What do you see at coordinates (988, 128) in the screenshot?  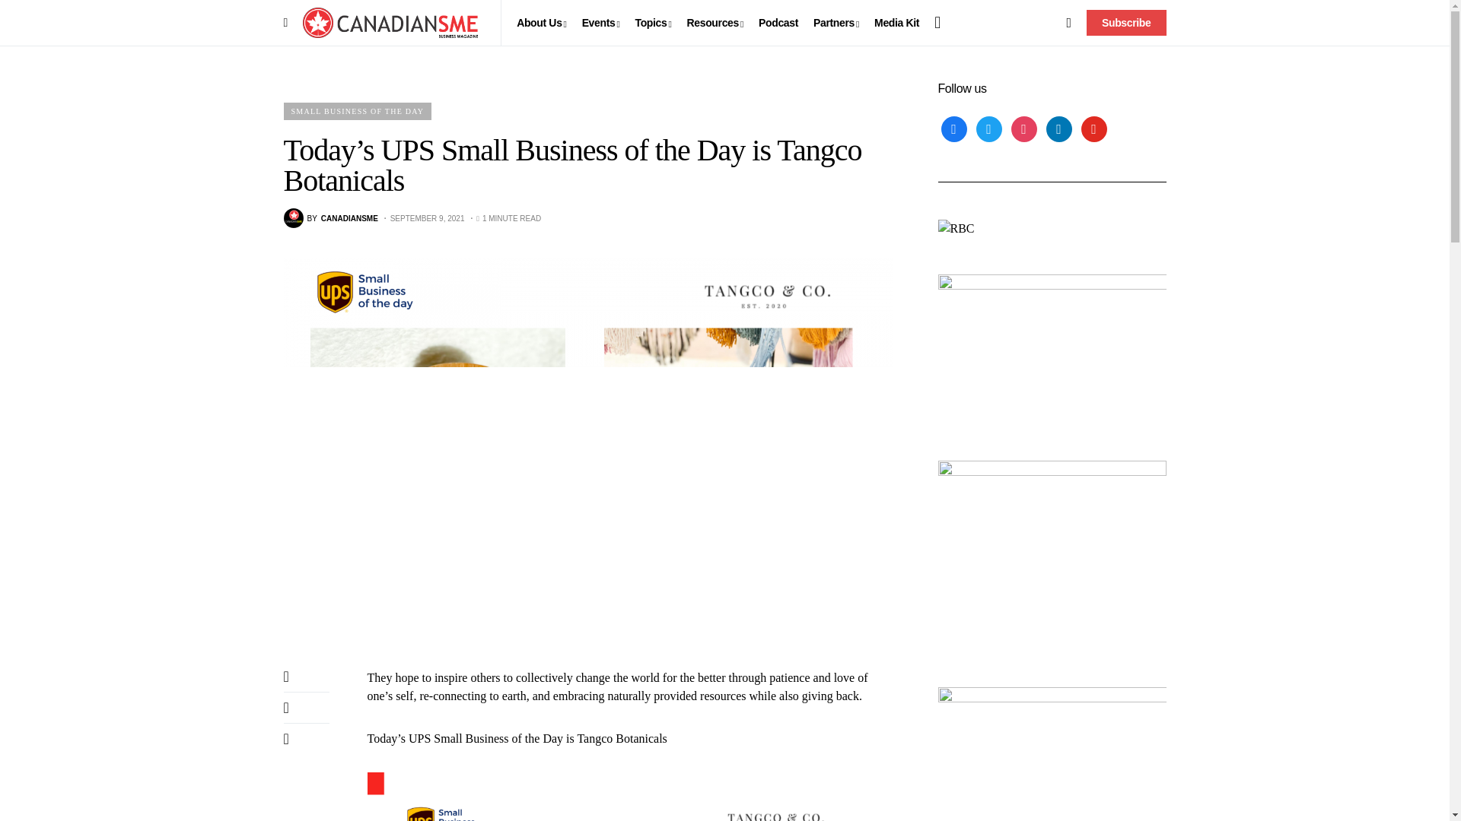 I see `Twitter` at bounding box center [988, 128].